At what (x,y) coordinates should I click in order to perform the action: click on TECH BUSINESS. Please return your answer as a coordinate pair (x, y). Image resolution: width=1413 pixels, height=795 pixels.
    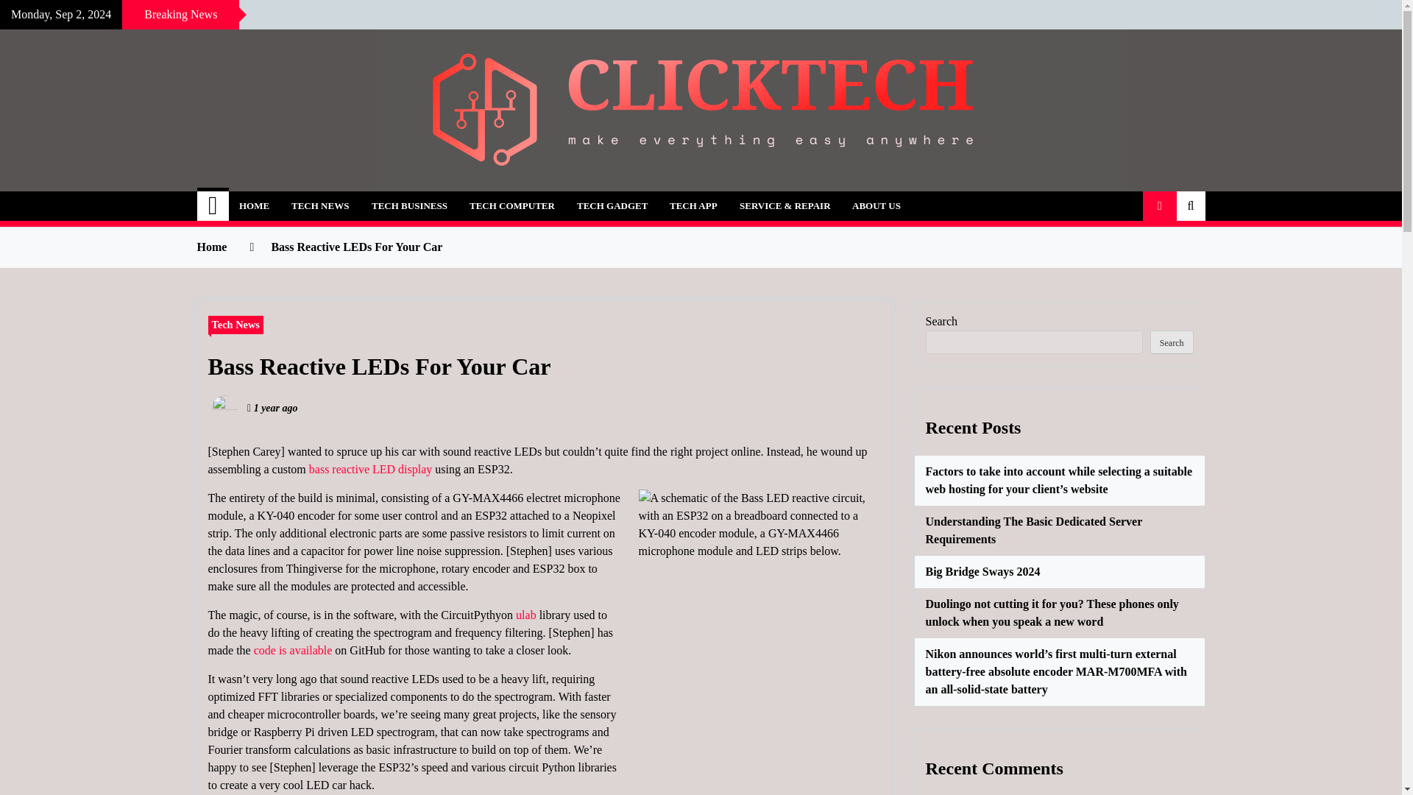
    Looking at the image, I should click on (409, 206).